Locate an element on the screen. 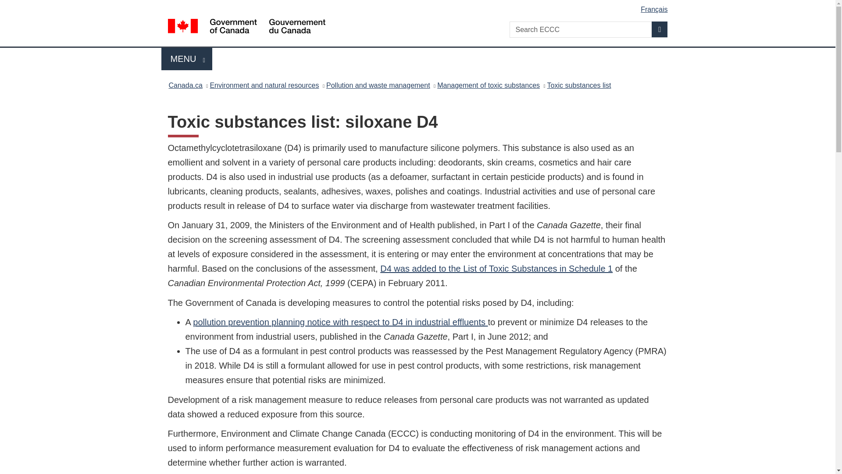  Management of toxic substances is located at coordinates (185, 85).